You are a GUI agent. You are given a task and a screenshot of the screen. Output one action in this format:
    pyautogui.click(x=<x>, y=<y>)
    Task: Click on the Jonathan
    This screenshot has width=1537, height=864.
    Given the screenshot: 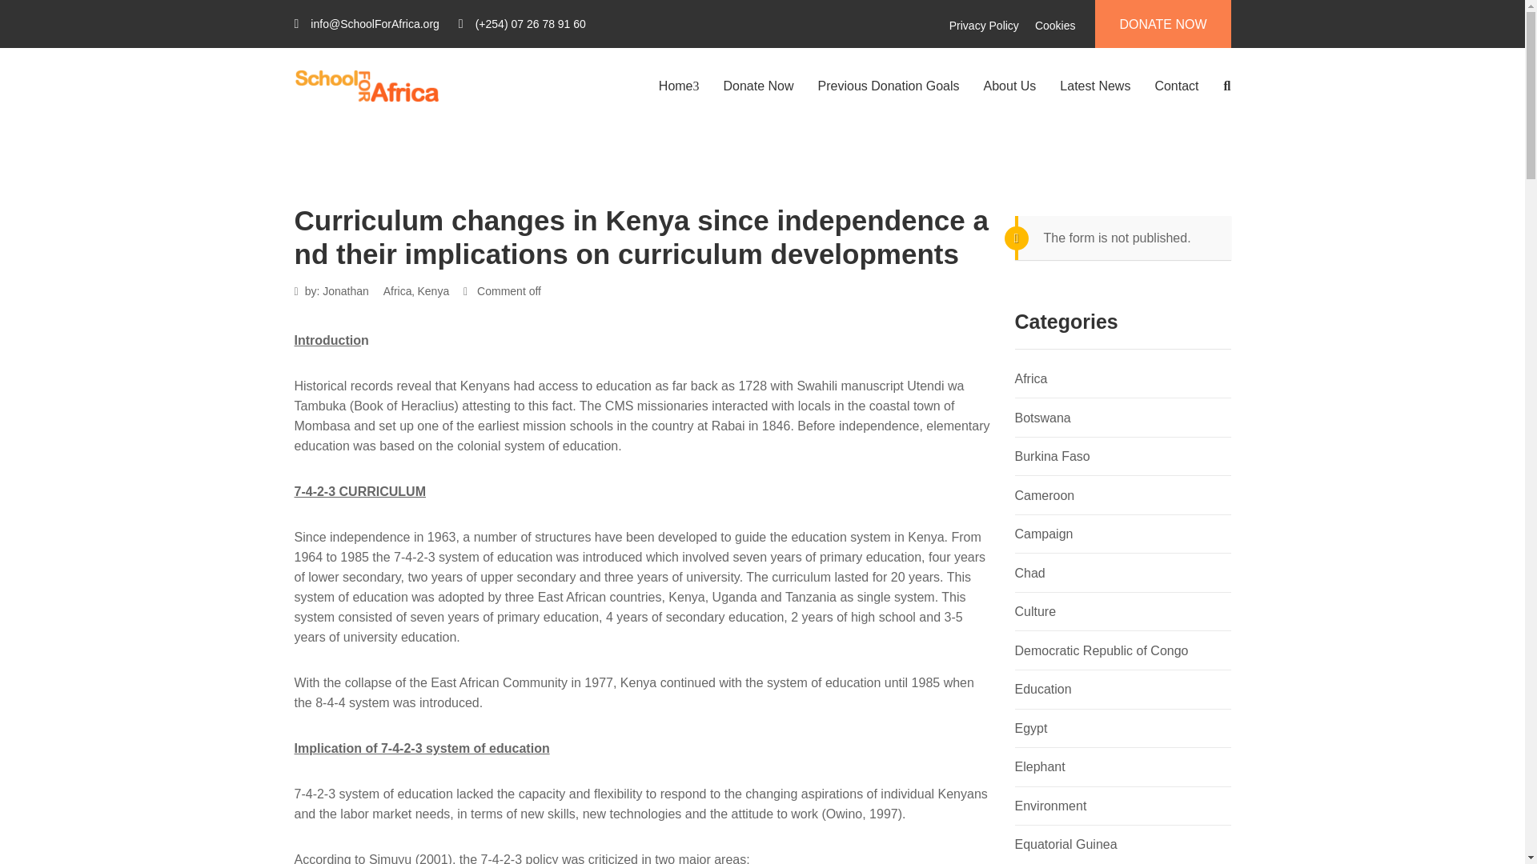 What is the action you would take?
    pyautogui.click(x=346, y=291)
    